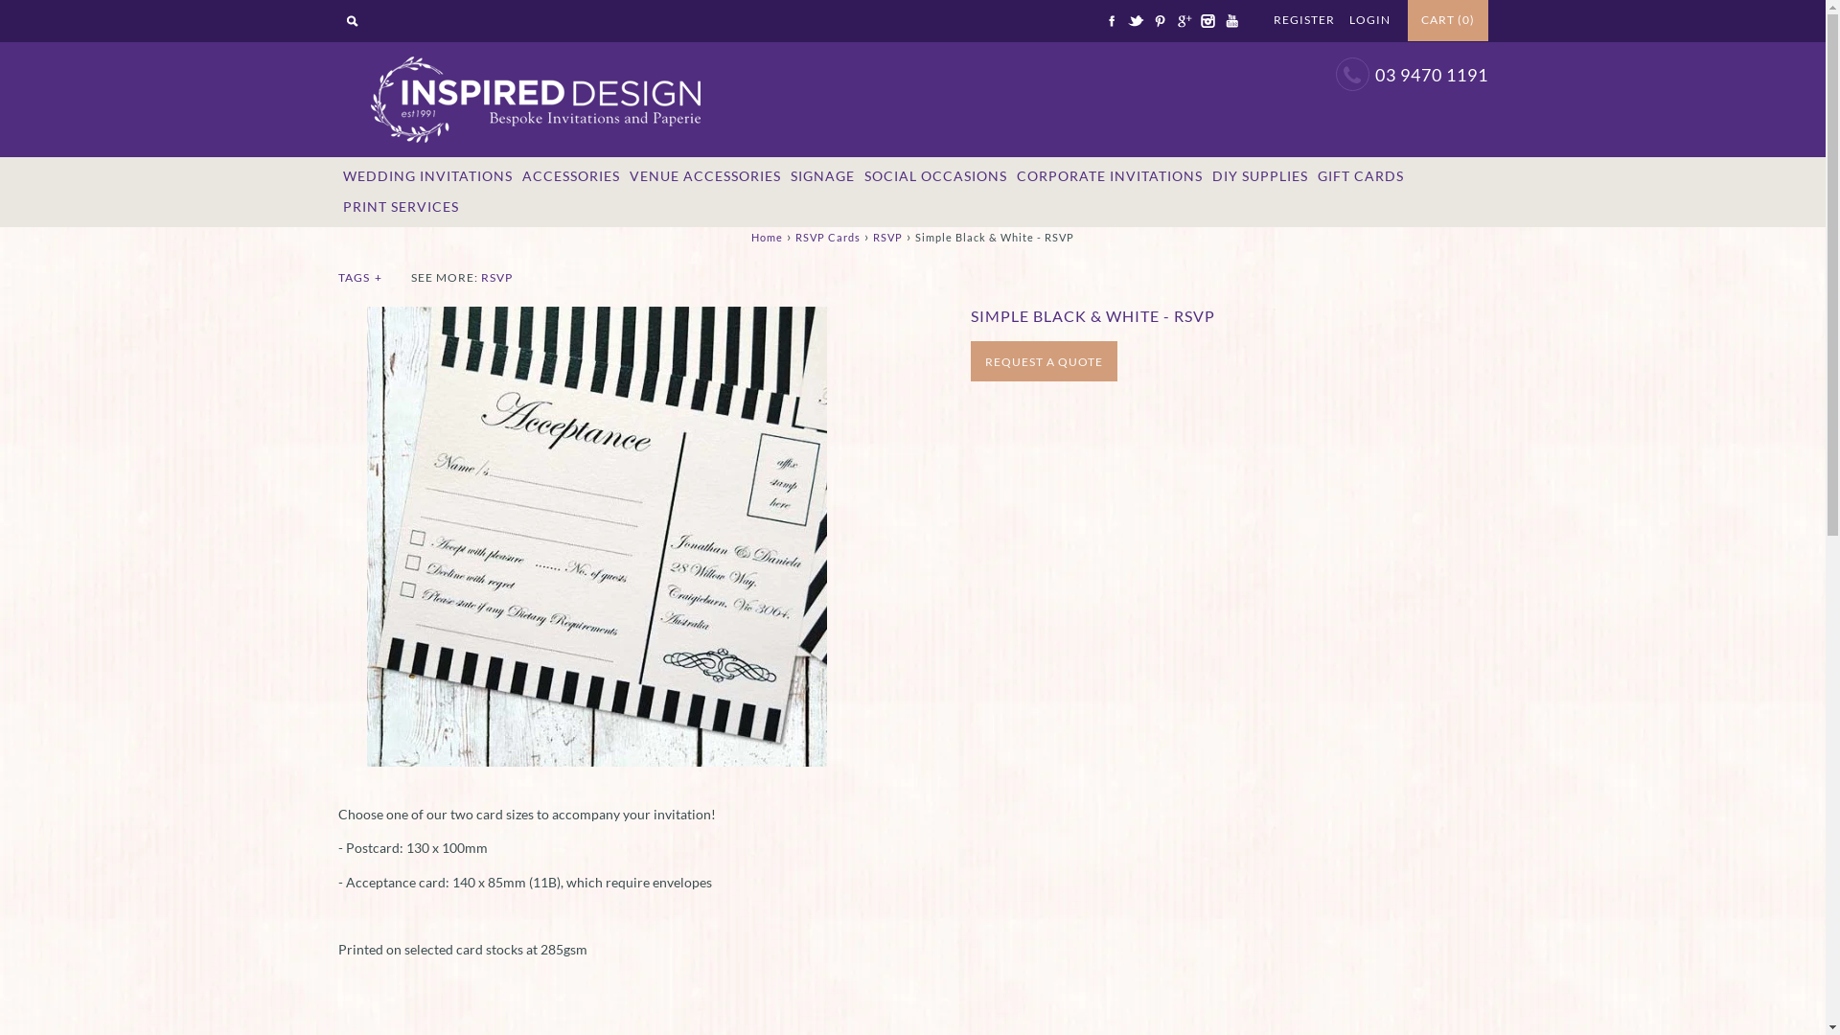  Describe the element at coordinates (427, 177) in the screenshot. I see `WEDDING INVITATIONS` at that location.